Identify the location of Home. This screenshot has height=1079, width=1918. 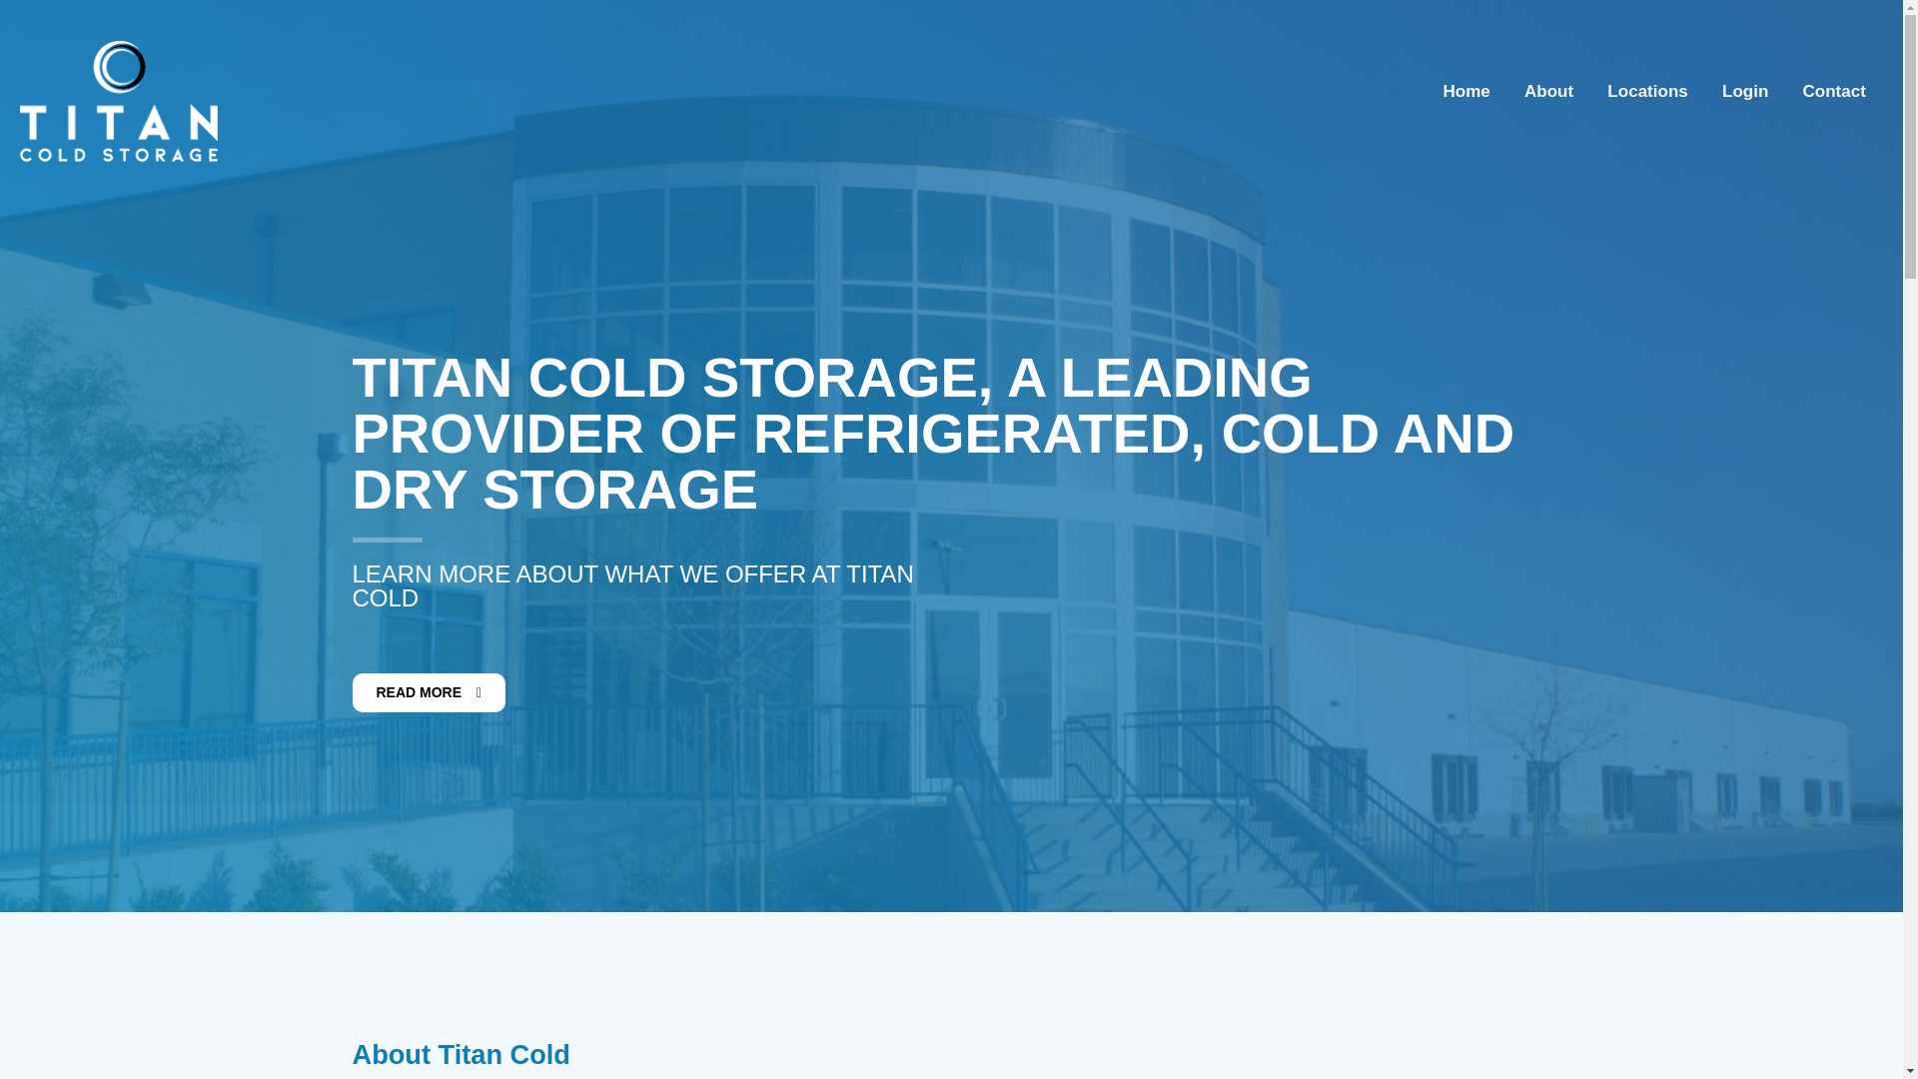
(1466, 92).